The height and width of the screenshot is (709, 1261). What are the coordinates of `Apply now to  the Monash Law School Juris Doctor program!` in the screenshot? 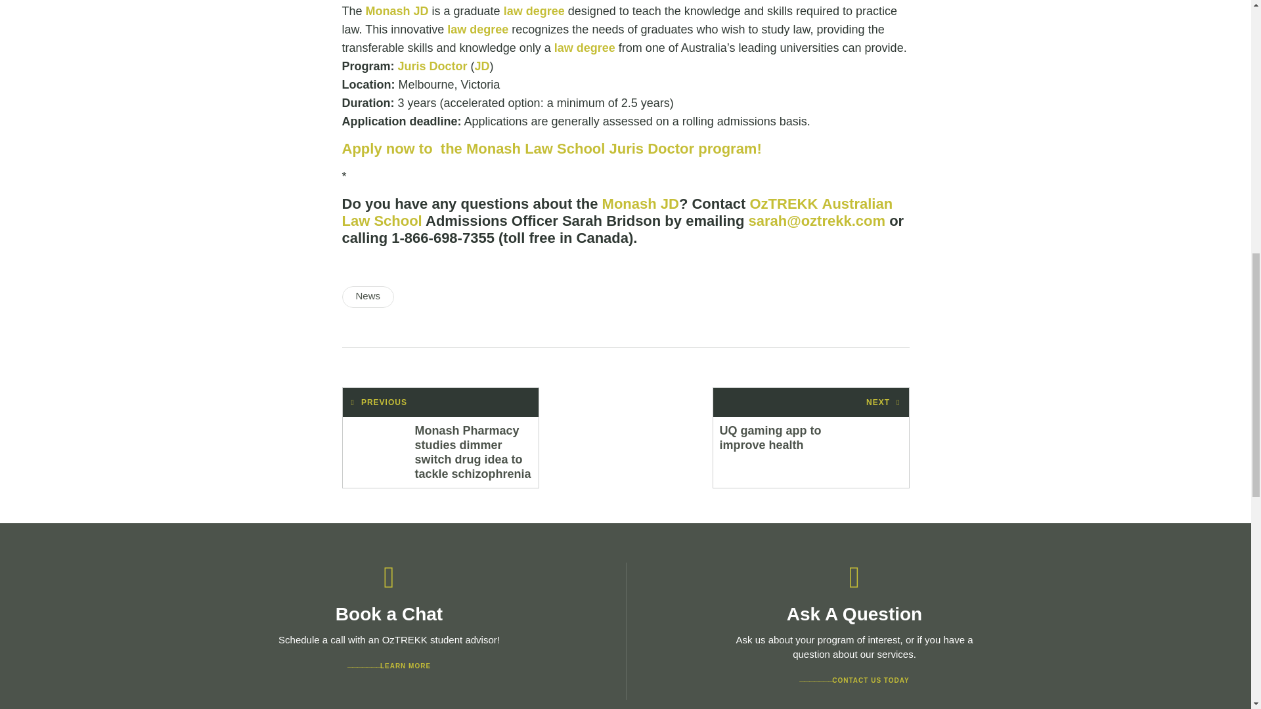 It's located at (552, 148).